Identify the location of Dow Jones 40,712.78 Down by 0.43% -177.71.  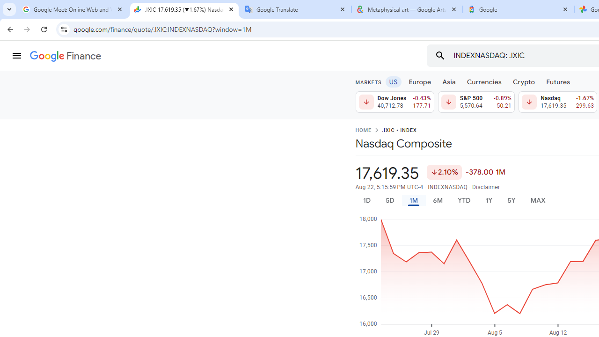
(395, 102).